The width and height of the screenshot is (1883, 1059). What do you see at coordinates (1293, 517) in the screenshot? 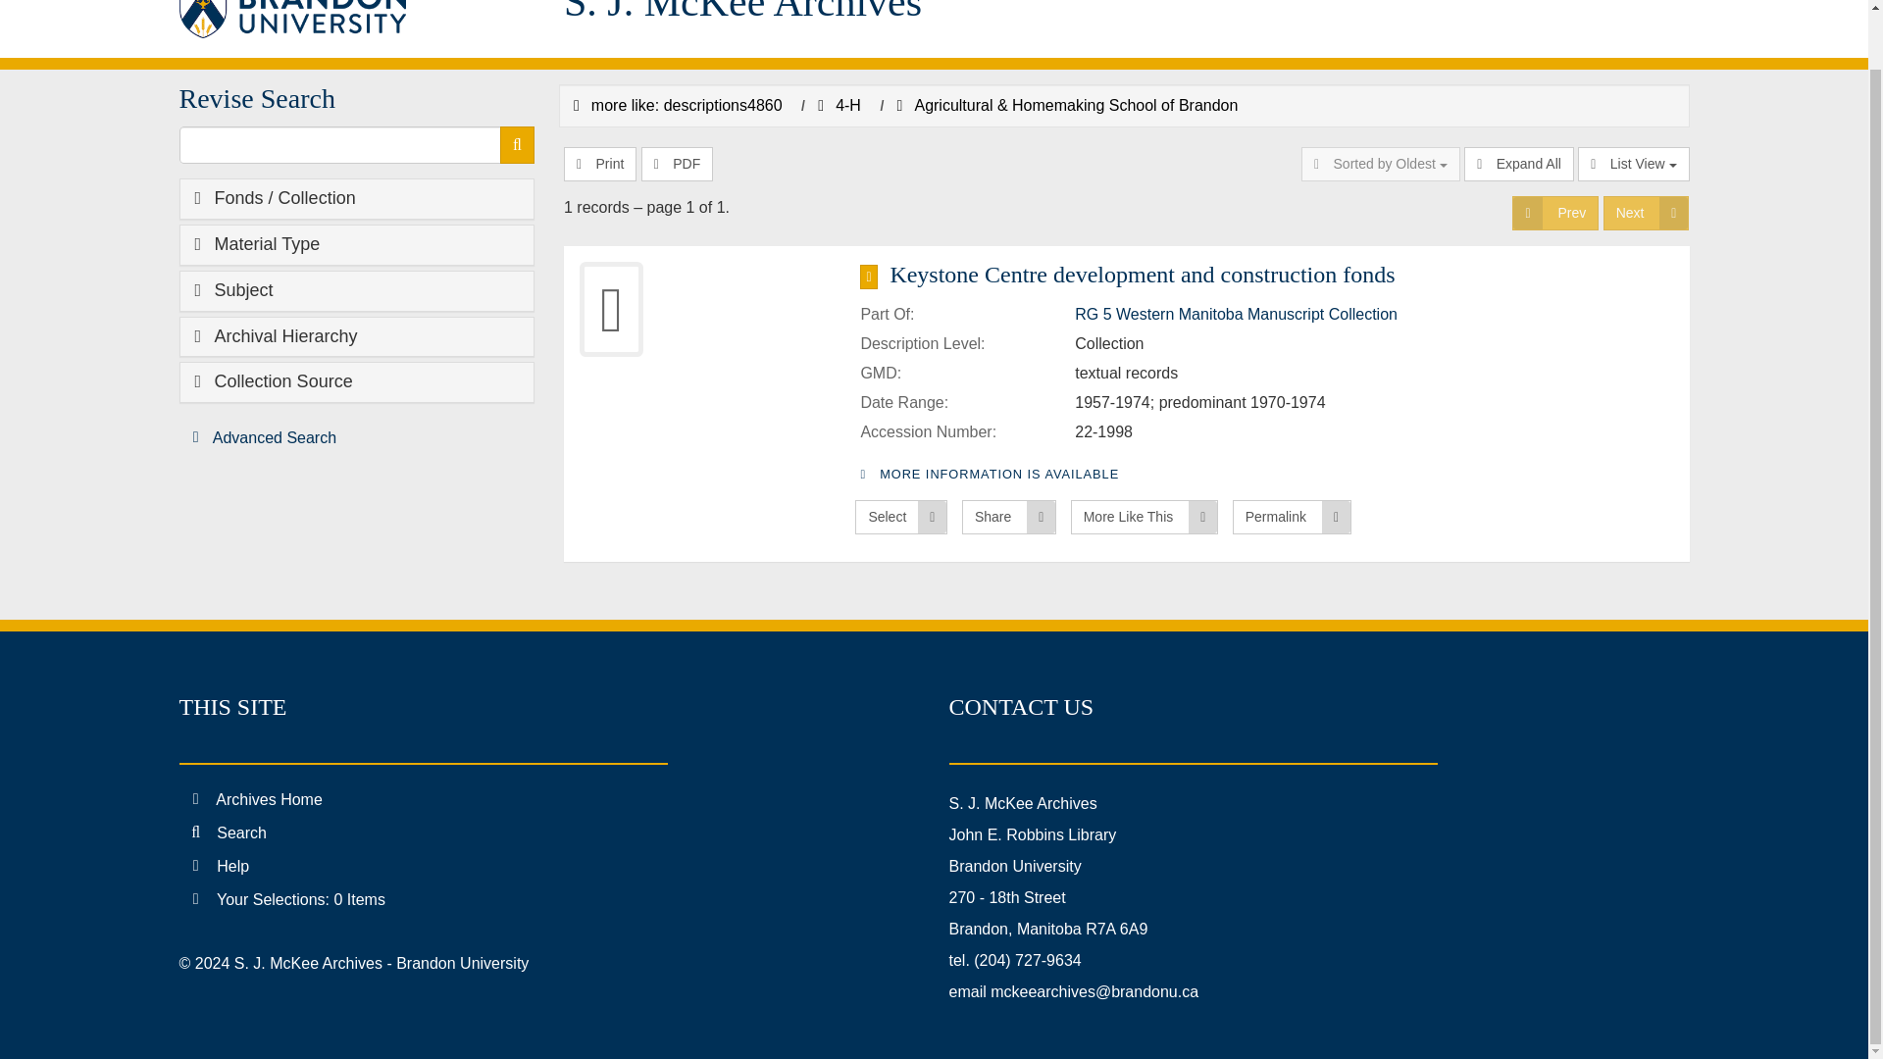
I see `Permalink` at bounding box center [1293, 517].